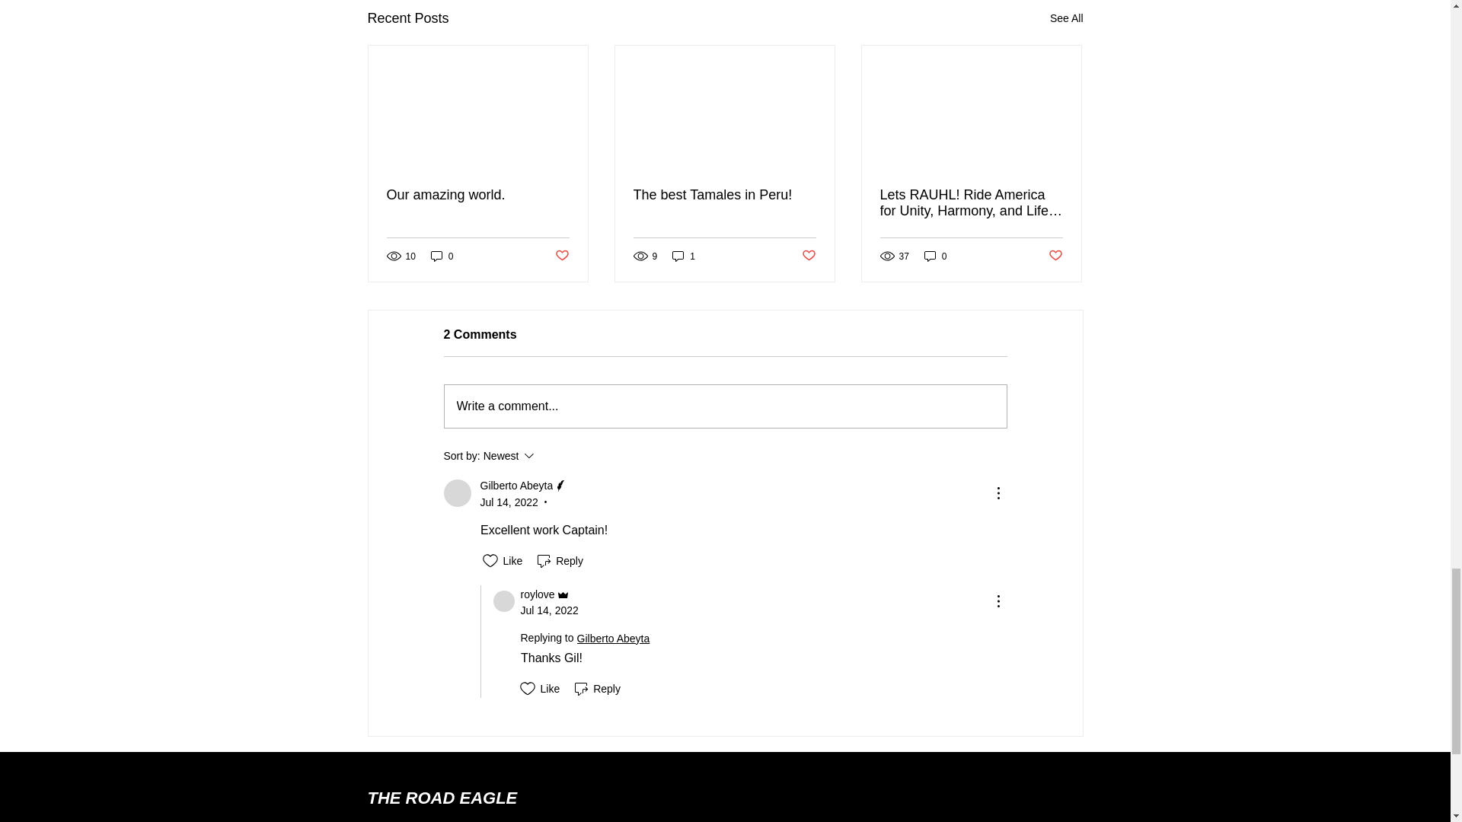 This screenshot has width=1462, height=822. Describe the element at coordinates (684, 256) in the screenshot. I see `1` at that location.